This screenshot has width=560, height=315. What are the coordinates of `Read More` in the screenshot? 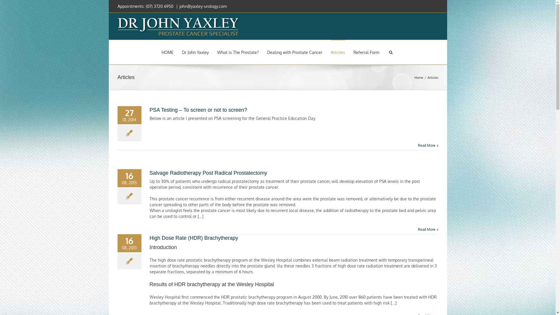 It's located at (426, 145).